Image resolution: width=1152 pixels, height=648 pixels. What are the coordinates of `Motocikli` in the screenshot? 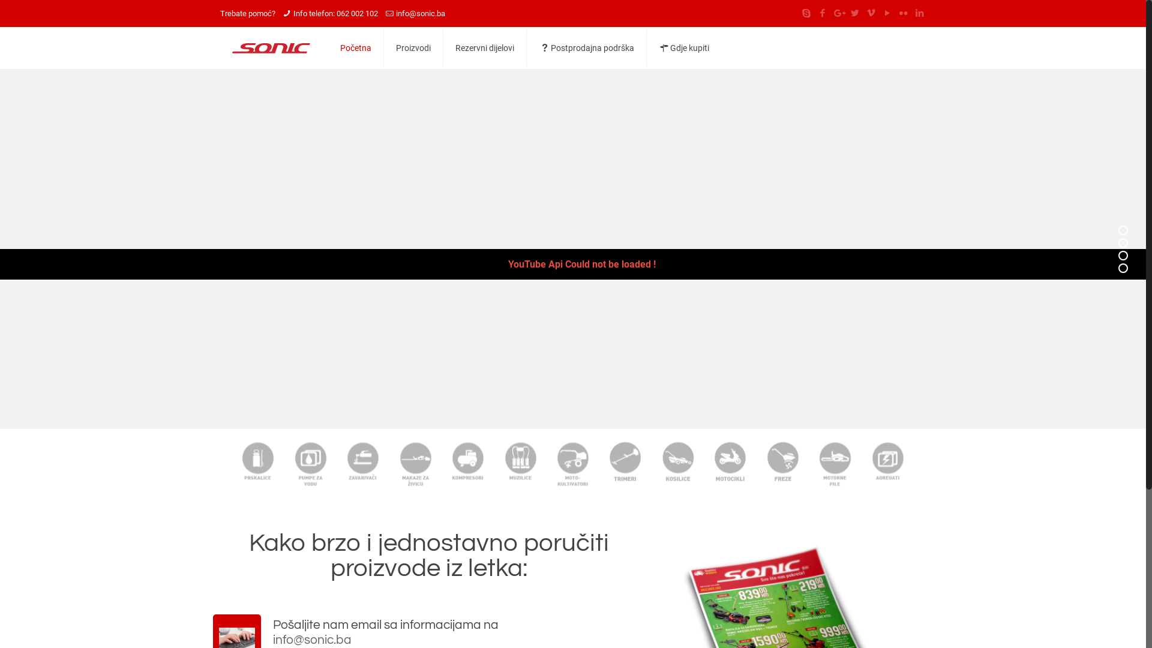 It's located at (731, 463).